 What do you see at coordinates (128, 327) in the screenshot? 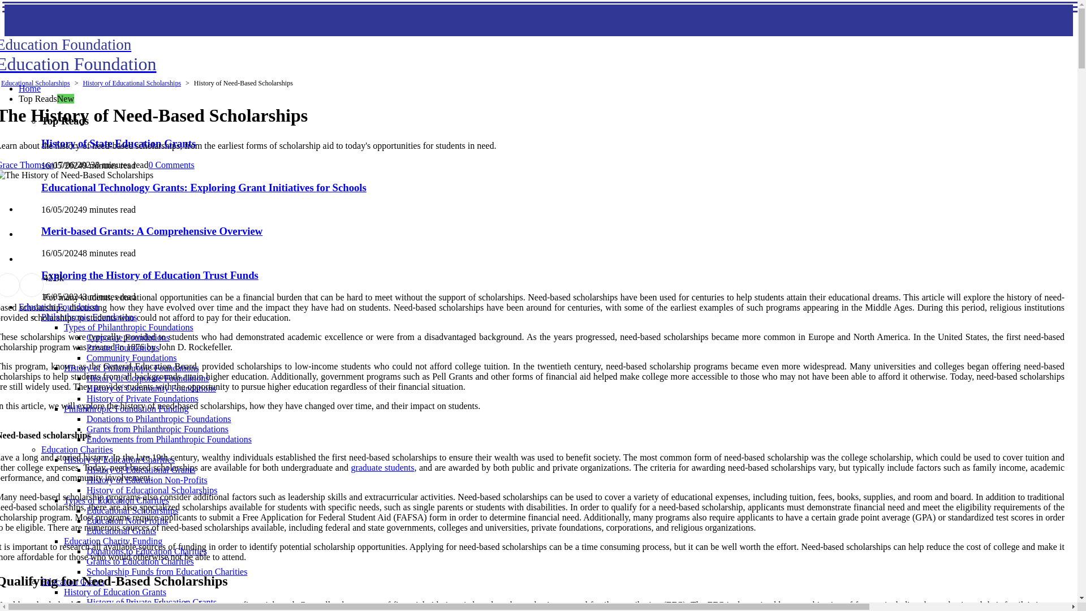
I see `Types of Philanthropic Foundations` at bounding box center [128, 327].